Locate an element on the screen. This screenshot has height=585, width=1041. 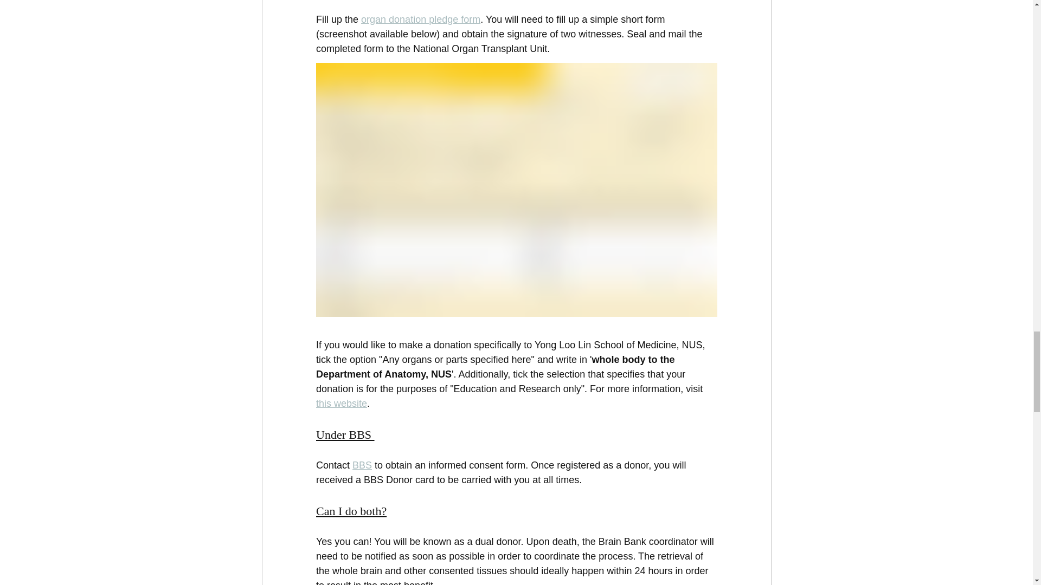
this website is located at coordinates (340, 403).